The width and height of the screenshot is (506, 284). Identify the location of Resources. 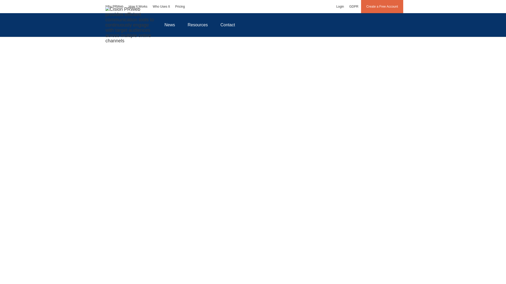
(198, 25).